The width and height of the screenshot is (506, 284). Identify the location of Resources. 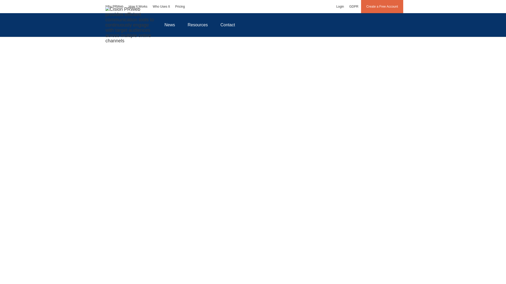
(198, 25).